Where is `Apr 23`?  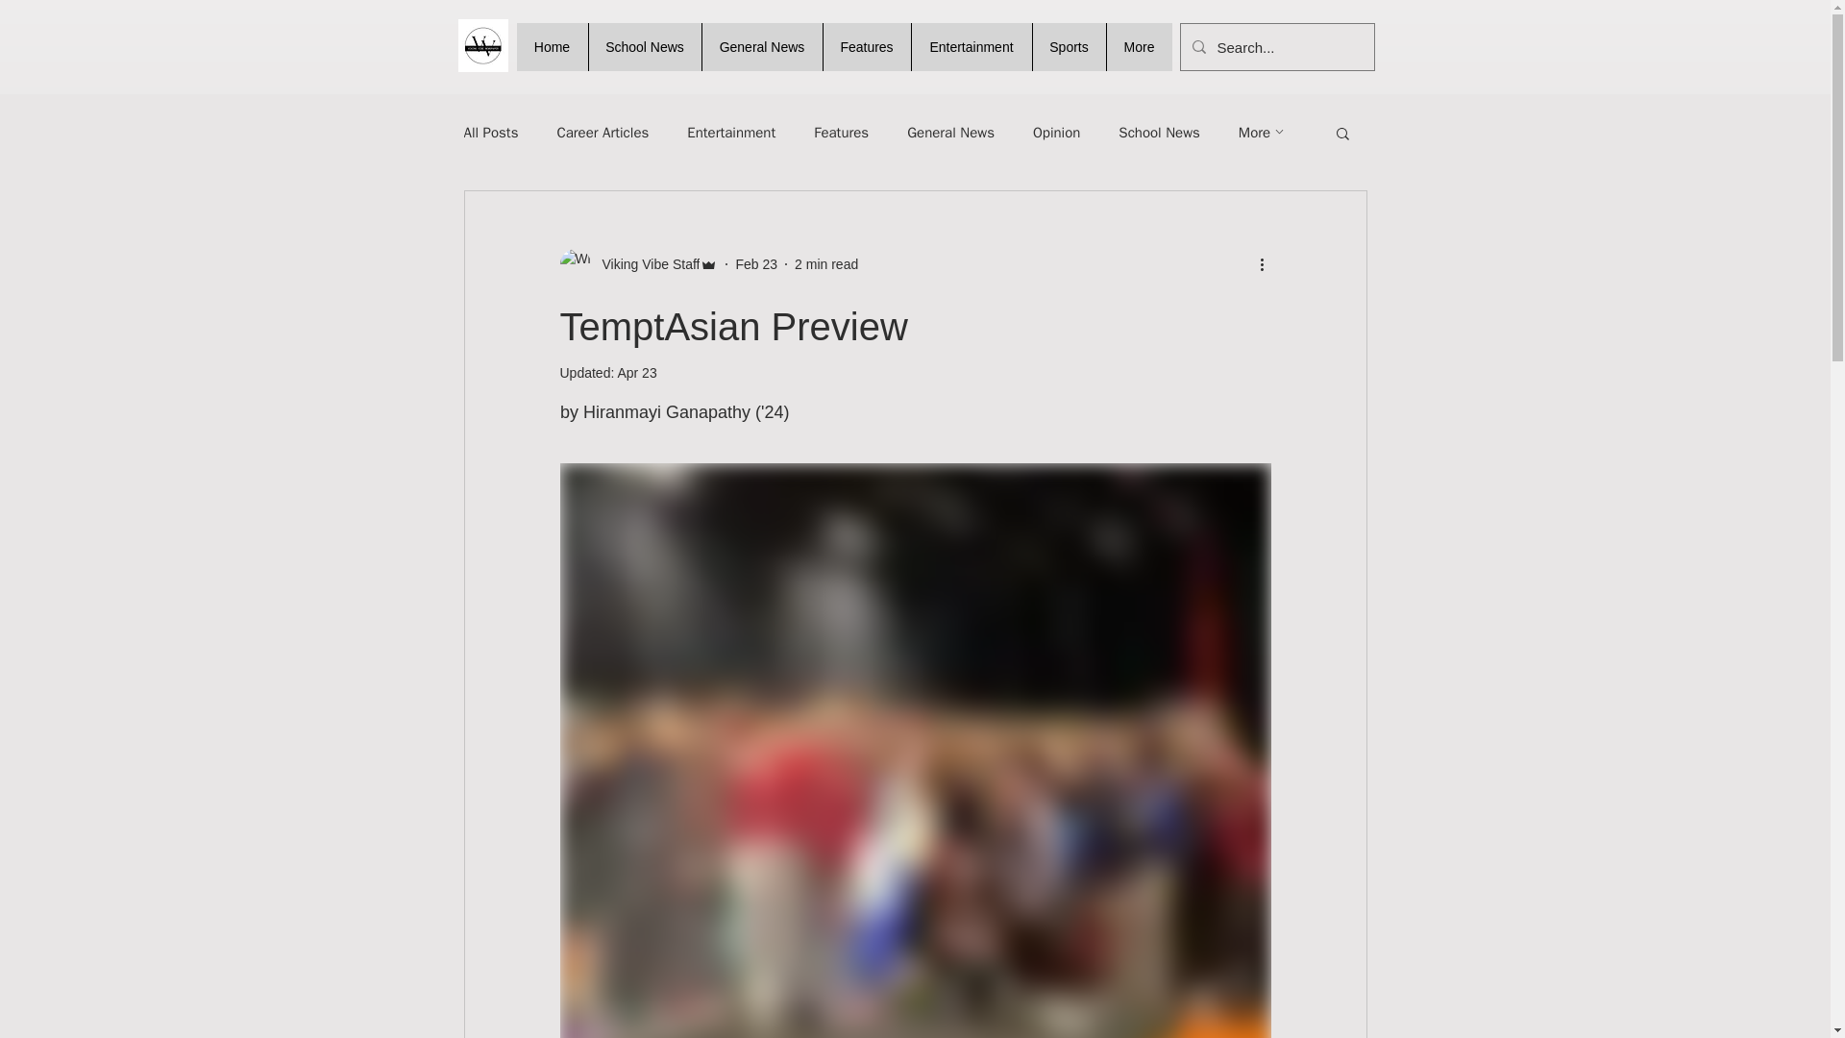 Apr 23 is located at coordinates (636, 373).